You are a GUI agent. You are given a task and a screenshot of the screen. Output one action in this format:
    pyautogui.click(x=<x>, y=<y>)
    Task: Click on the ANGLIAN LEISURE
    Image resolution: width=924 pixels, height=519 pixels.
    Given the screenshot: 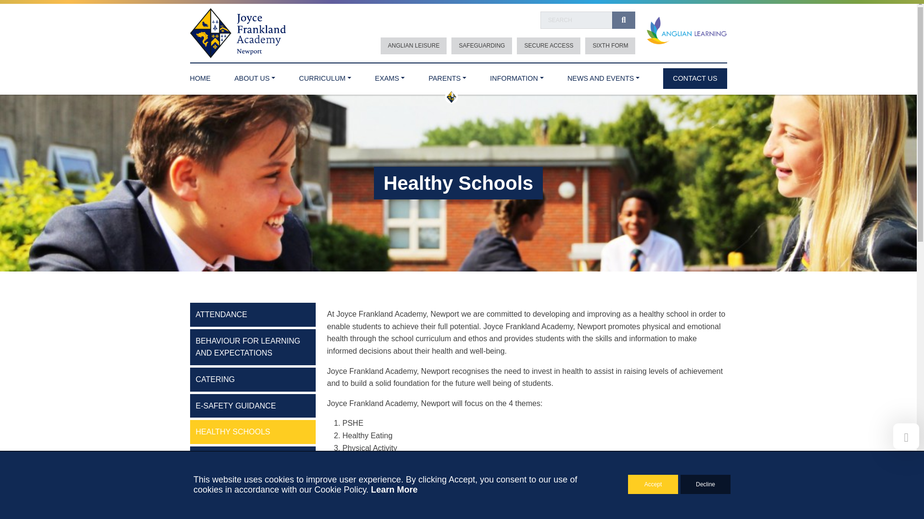 What is the action you would take?
    pyautogui.click(x=413, y=46)
    